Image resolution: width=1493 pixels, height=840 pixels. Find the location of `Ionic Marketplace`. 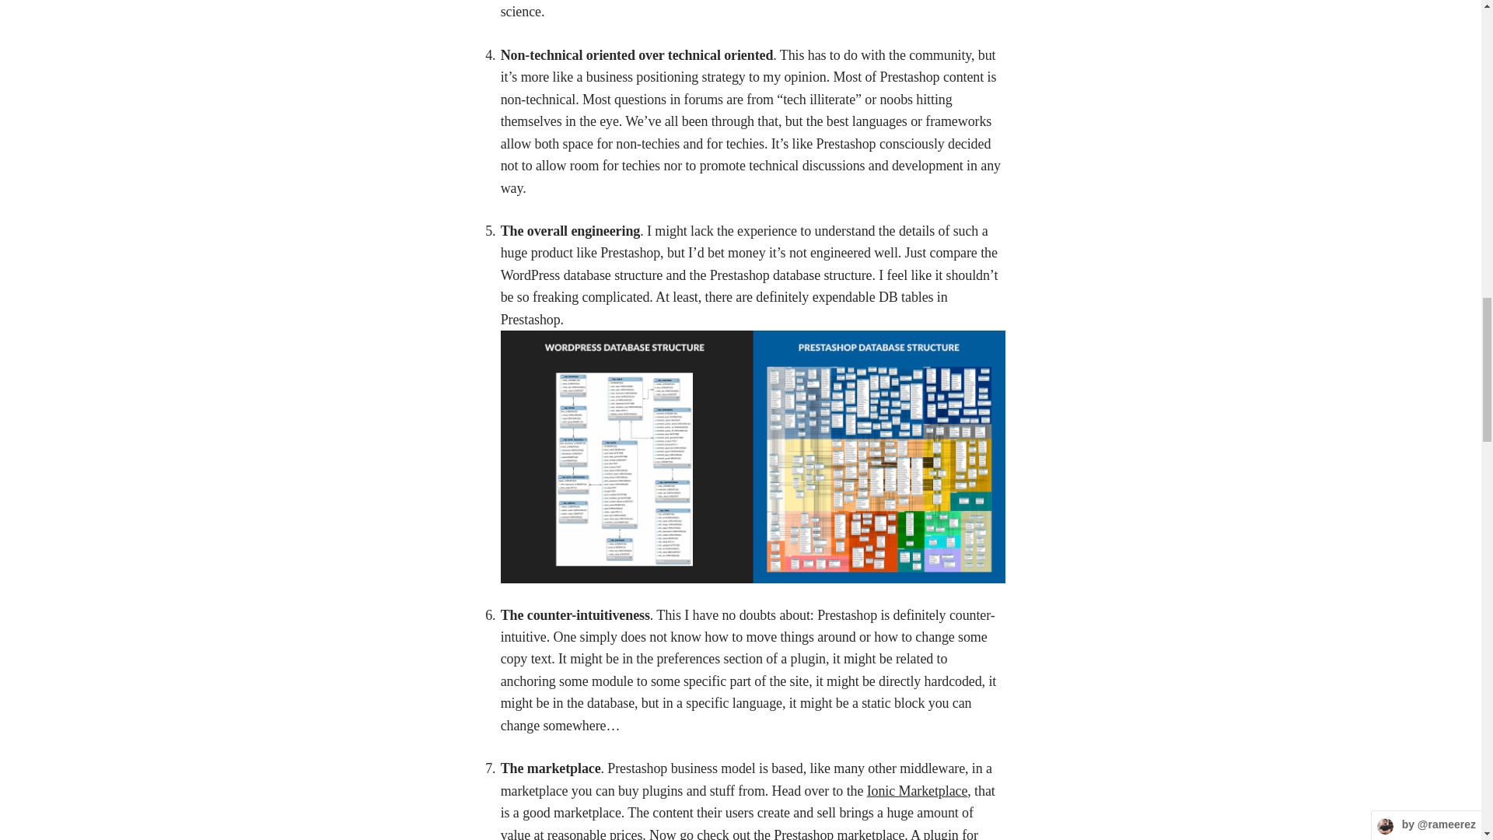

Ionic Marketplace is located at coordinates (918, 792).